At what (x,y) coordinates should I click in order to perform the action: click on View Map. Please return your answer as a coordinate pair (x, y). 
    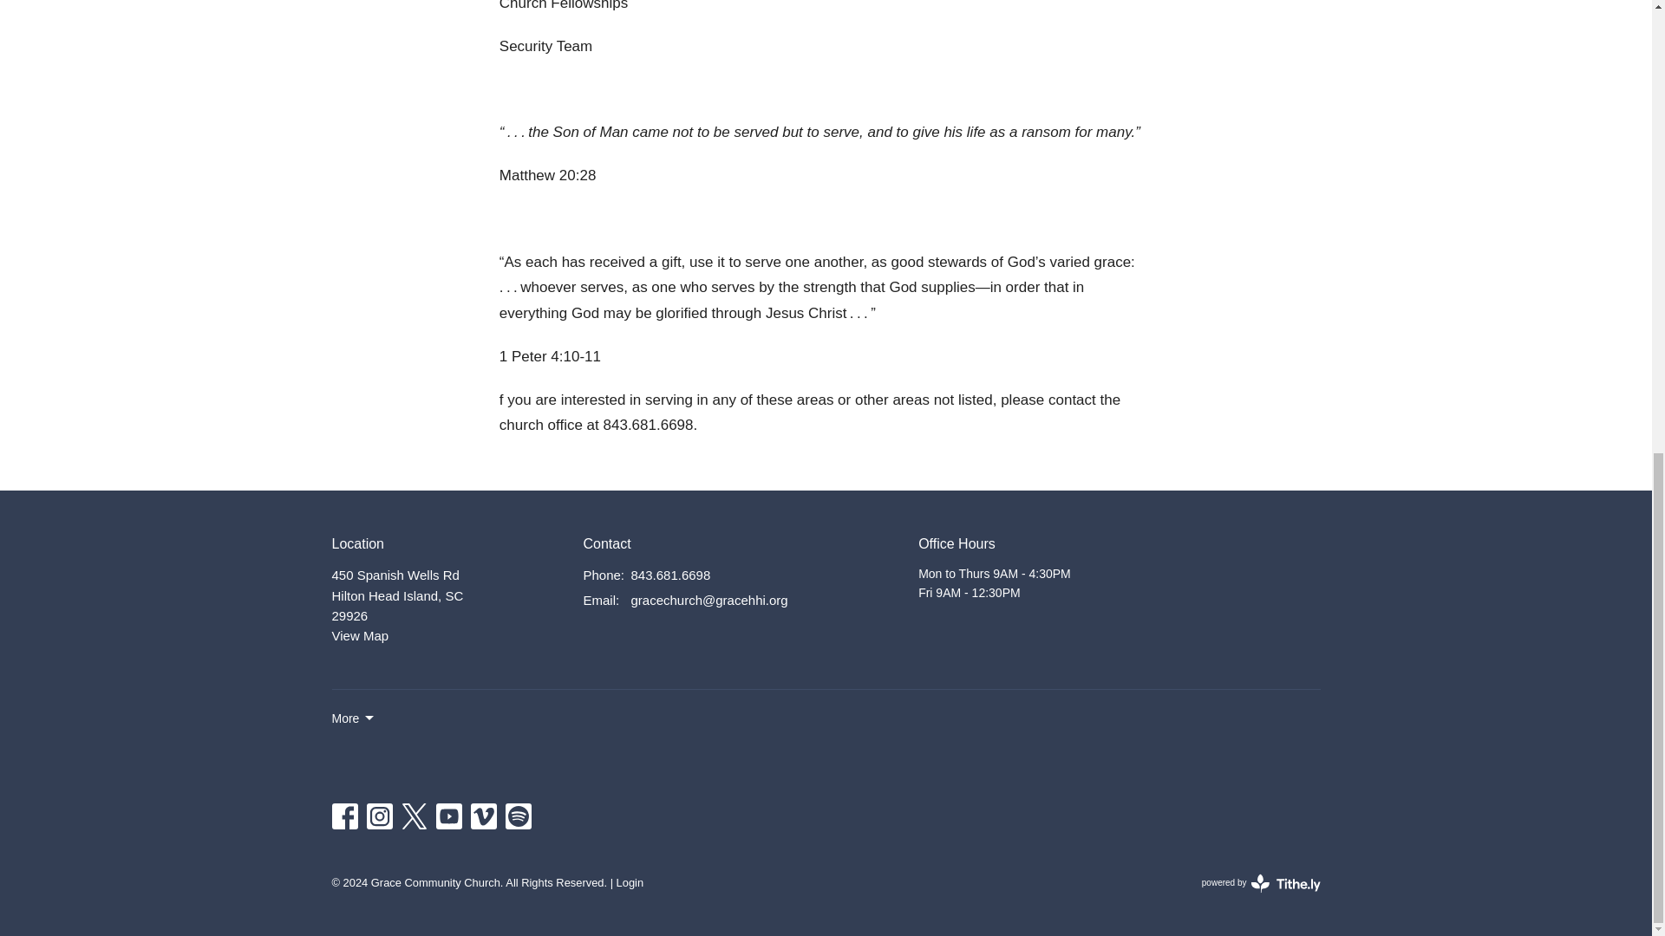
    Looking at the image, I should click on (1261, 882).